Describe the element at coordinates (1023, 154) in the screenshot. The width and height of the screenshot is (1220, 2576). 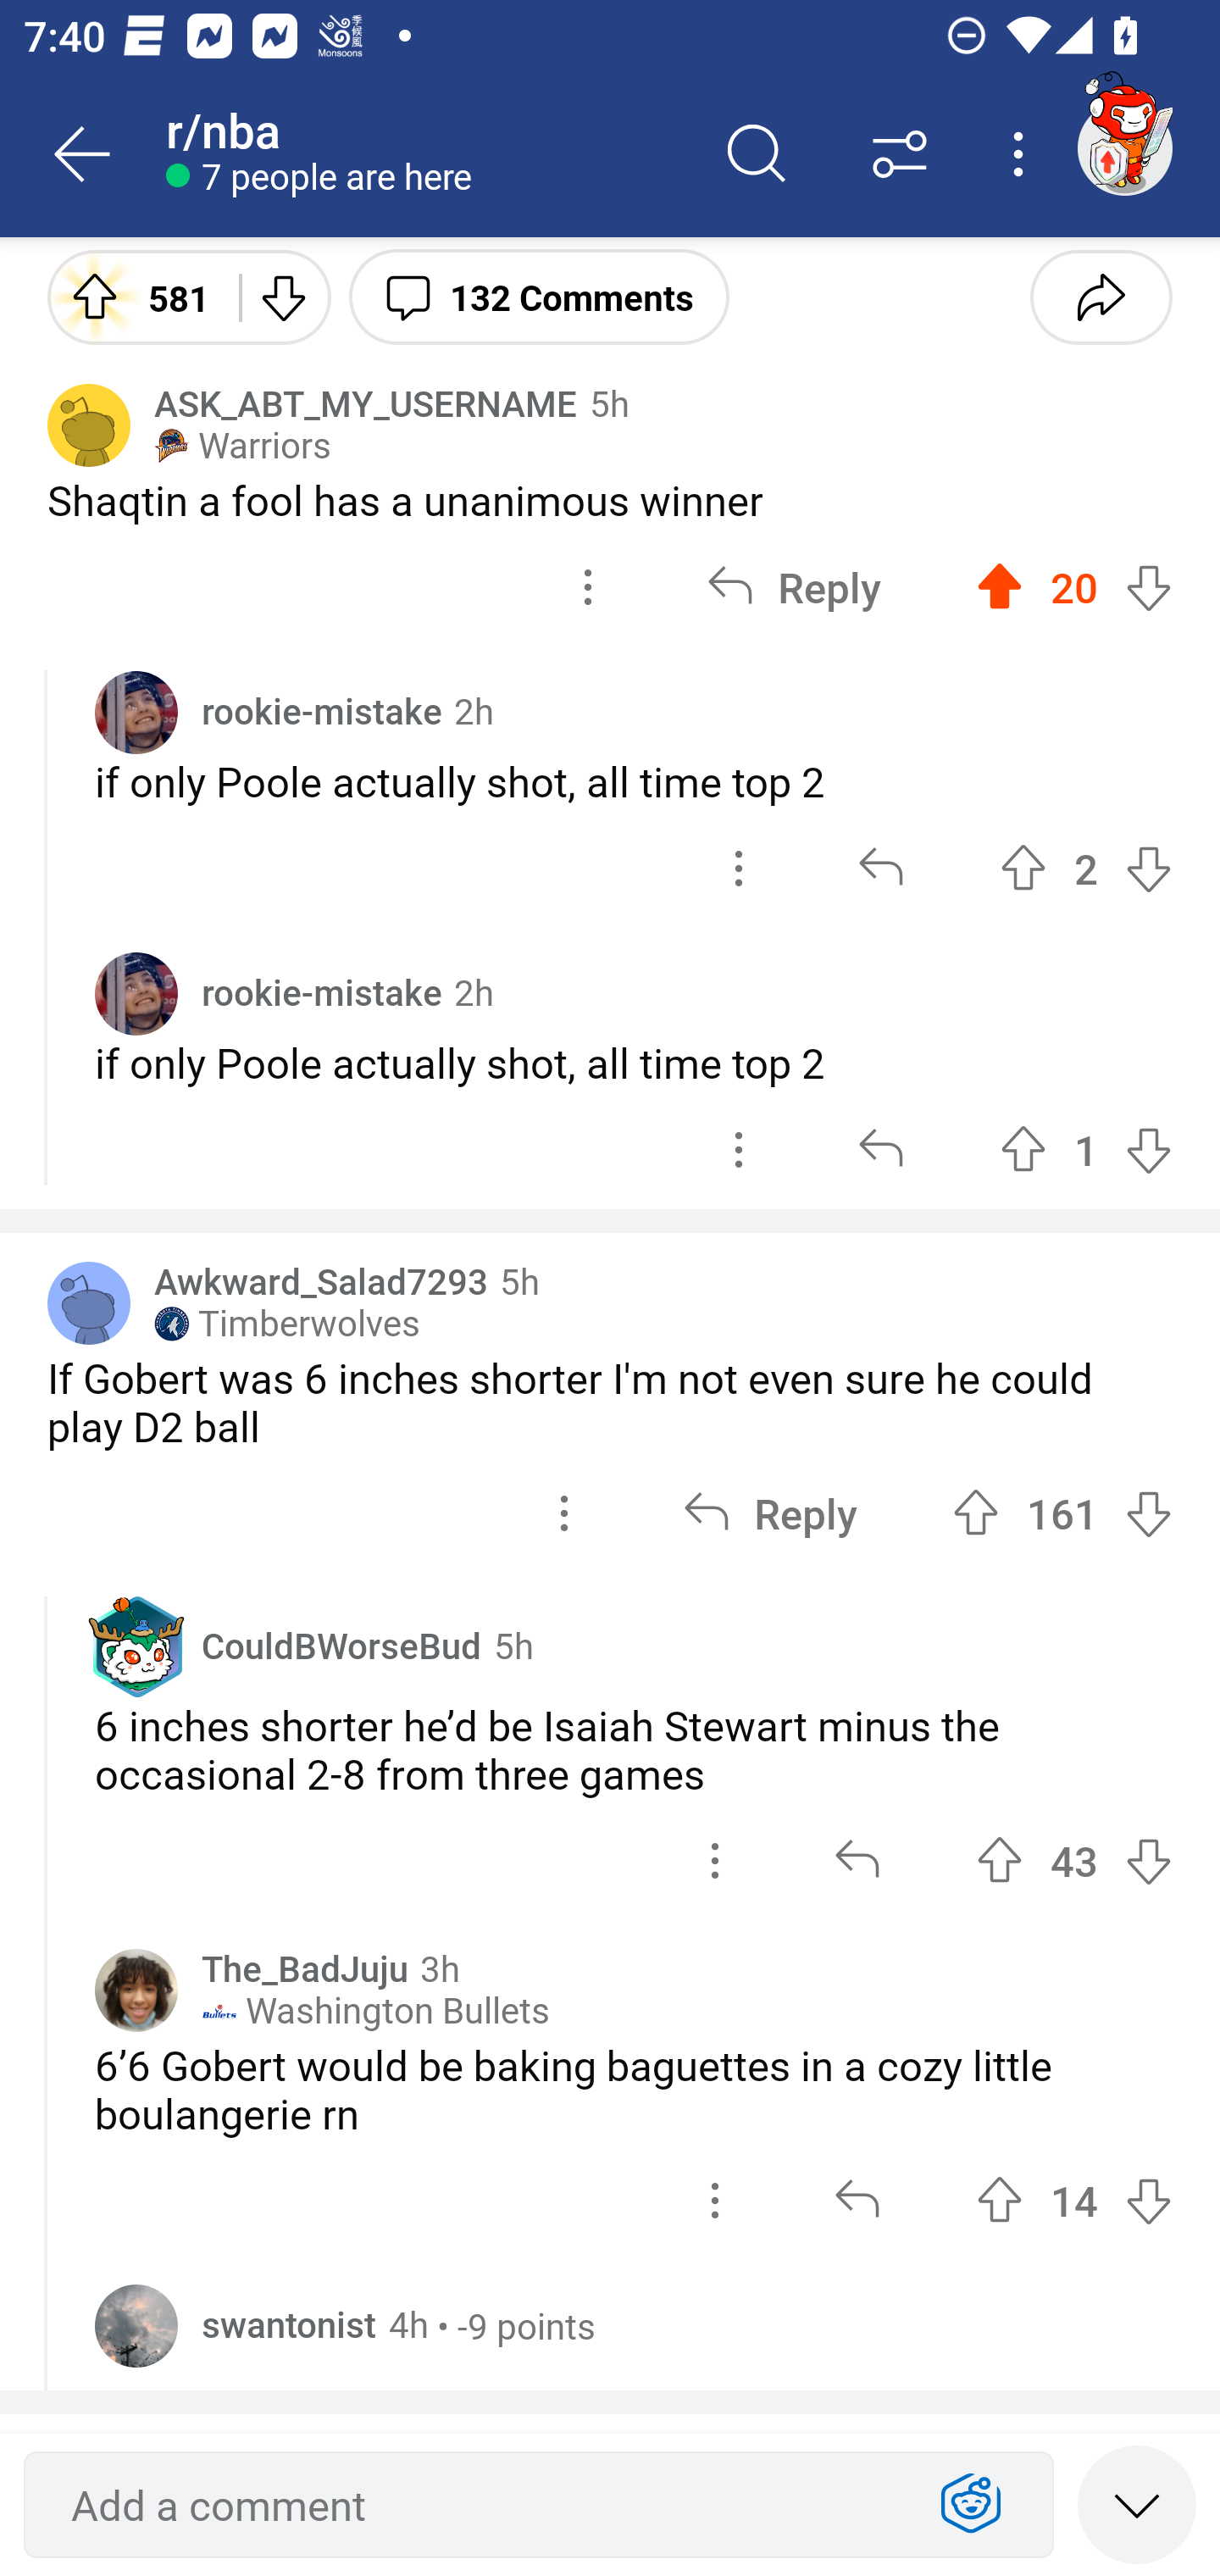
I see `More options` at that location.